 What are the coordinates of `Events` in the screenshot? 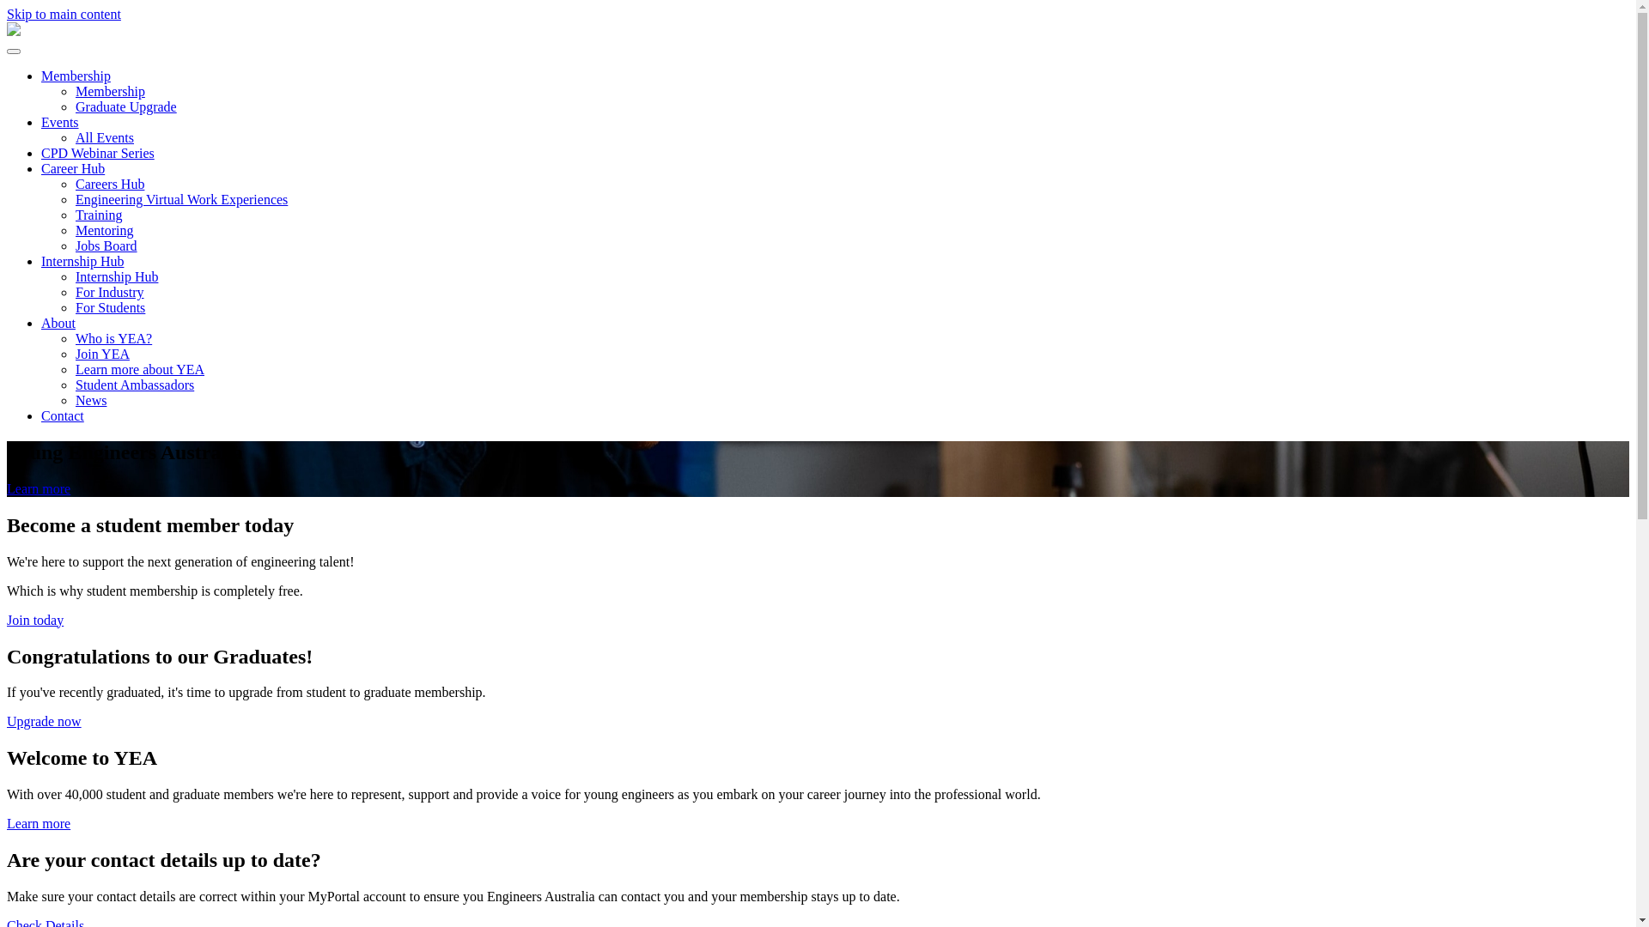 It's located at (60, 122).